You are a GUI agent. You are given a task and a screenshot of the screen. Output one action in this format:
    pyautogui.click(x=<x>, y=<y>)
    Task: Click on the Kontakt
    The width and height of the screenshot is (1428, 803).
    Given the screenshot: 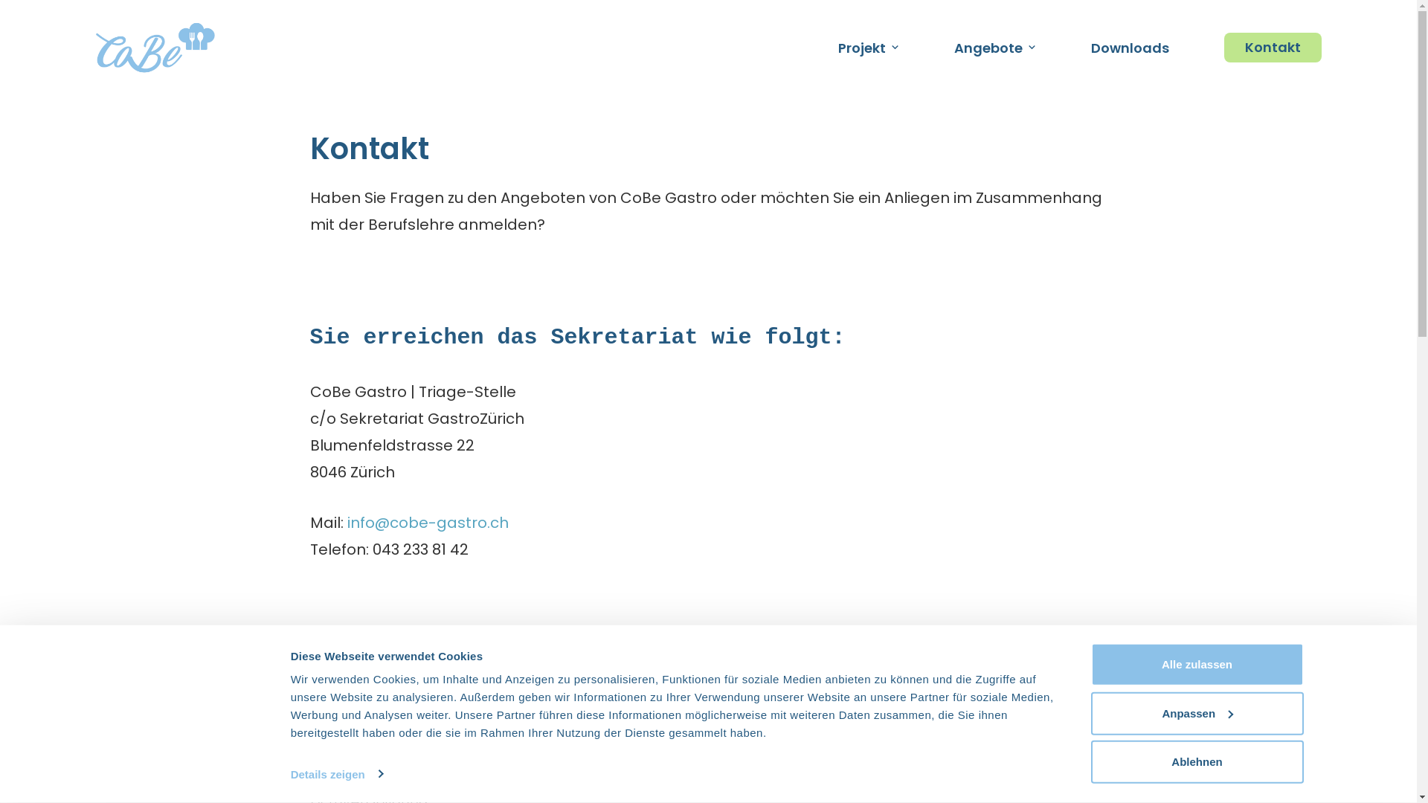 What is the action you would take?
    pyautogui.click(x=1273, y=48)
    